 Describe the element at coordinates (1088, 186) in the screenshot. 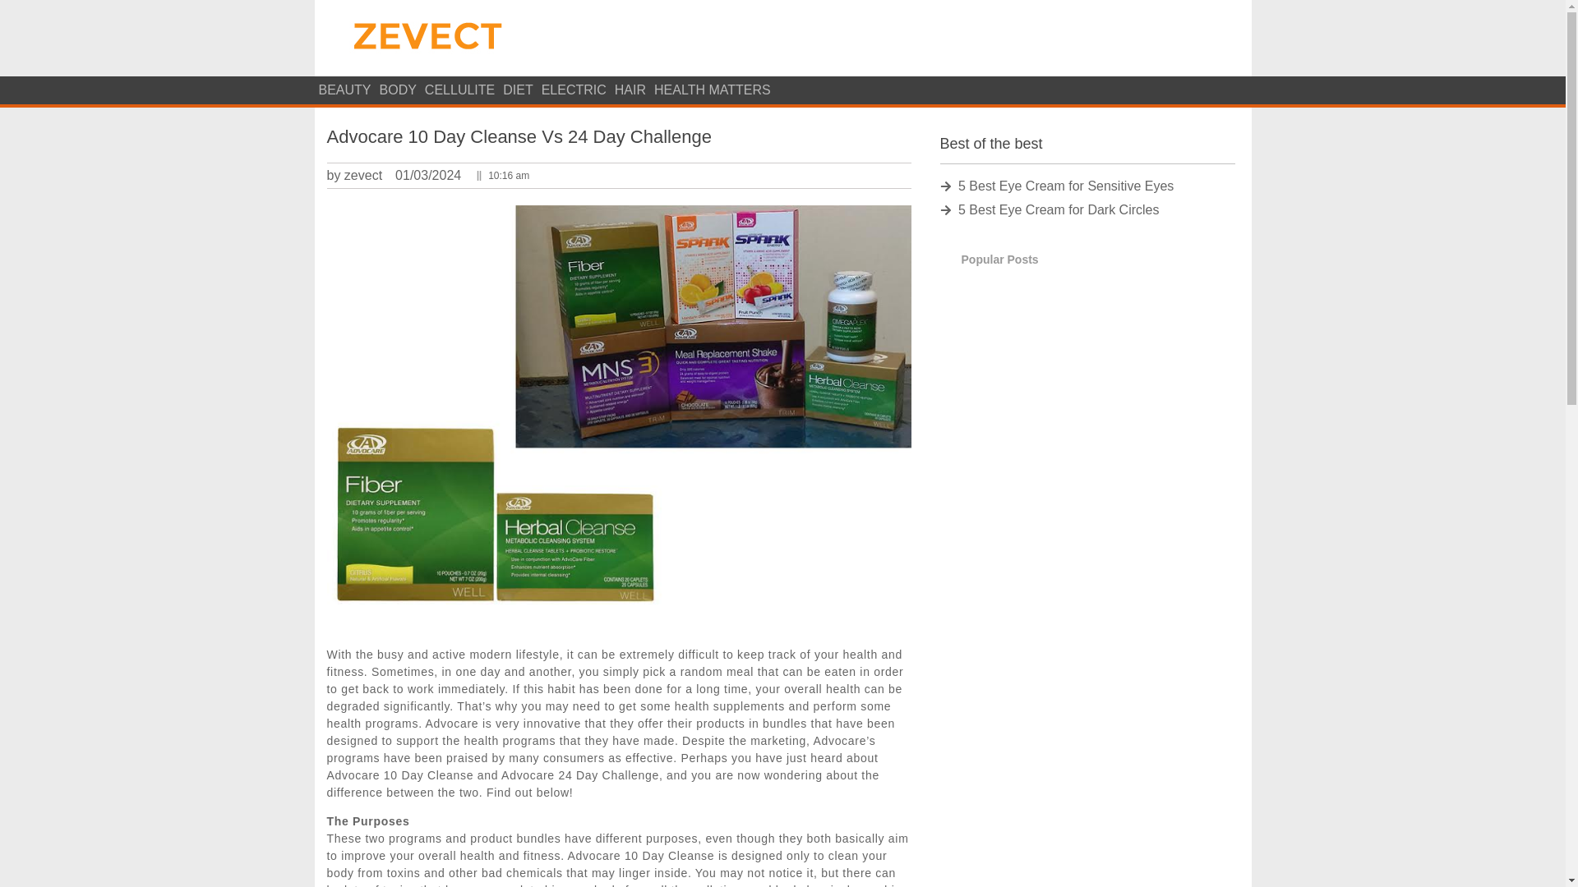

I see `5 Best Eye Cream for Sensitive Eyes` at that location.